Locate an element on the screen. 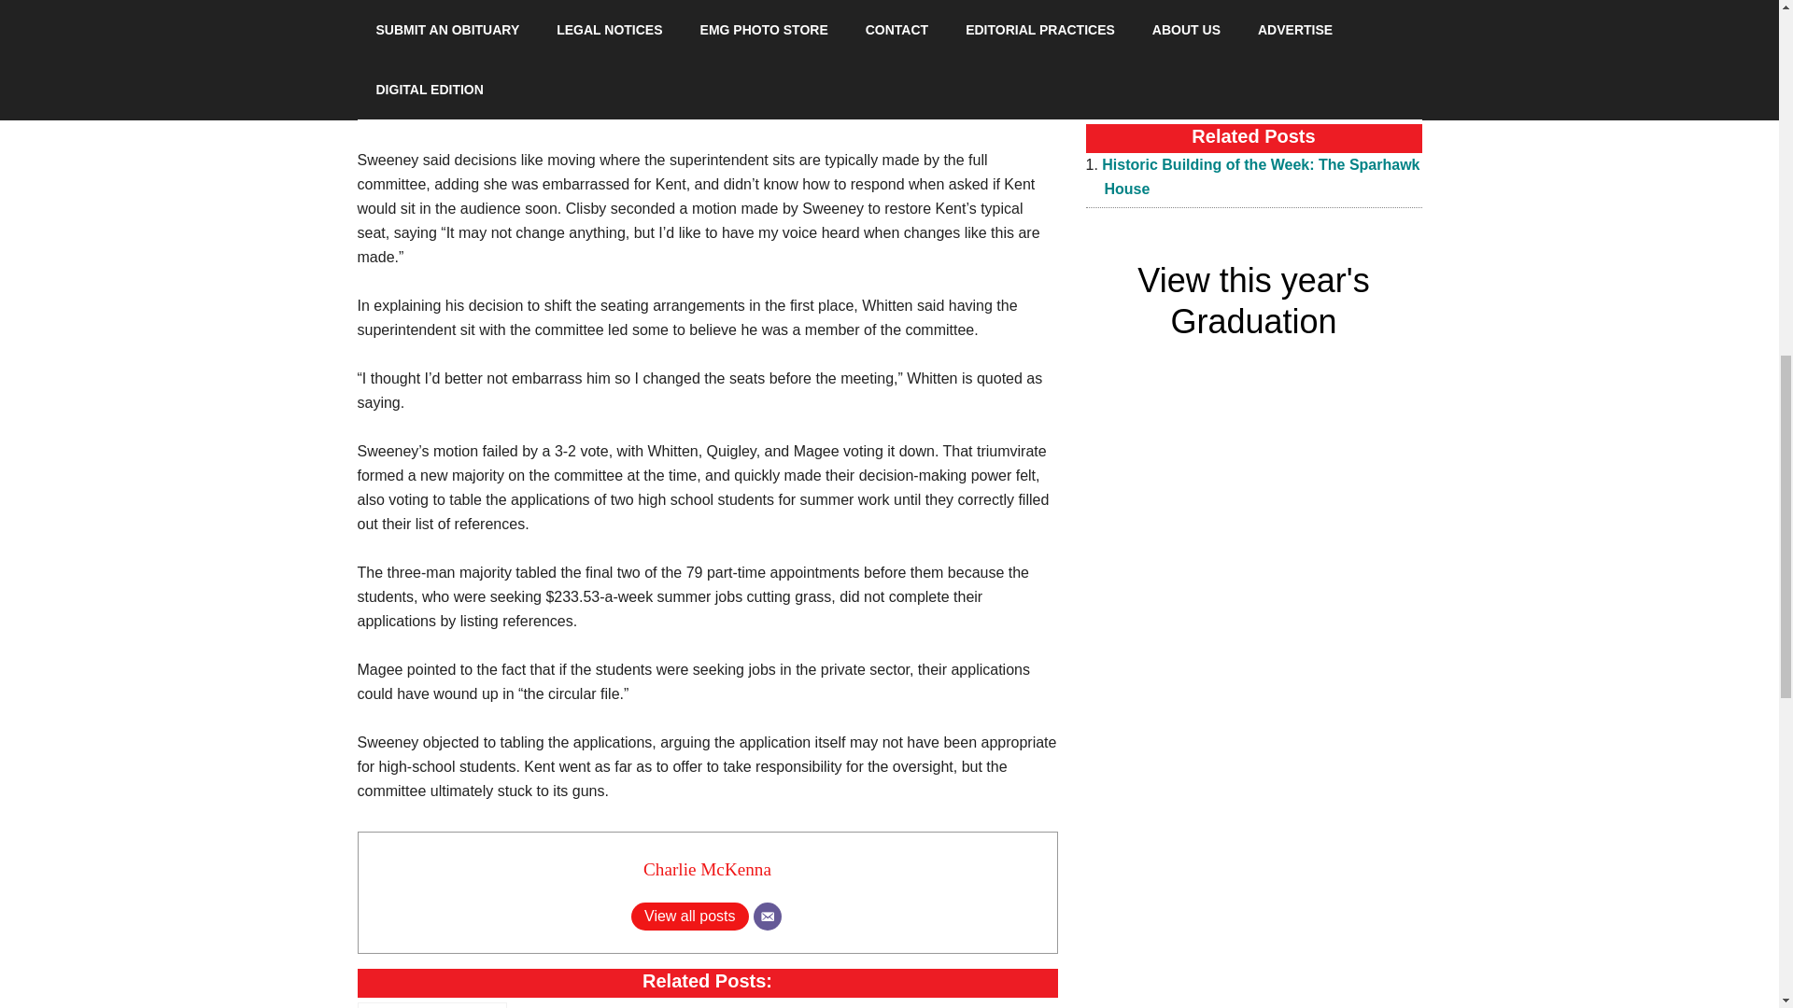  Historic Building of the Week: The Sparhawk House is located at coordinates (1261, 176).